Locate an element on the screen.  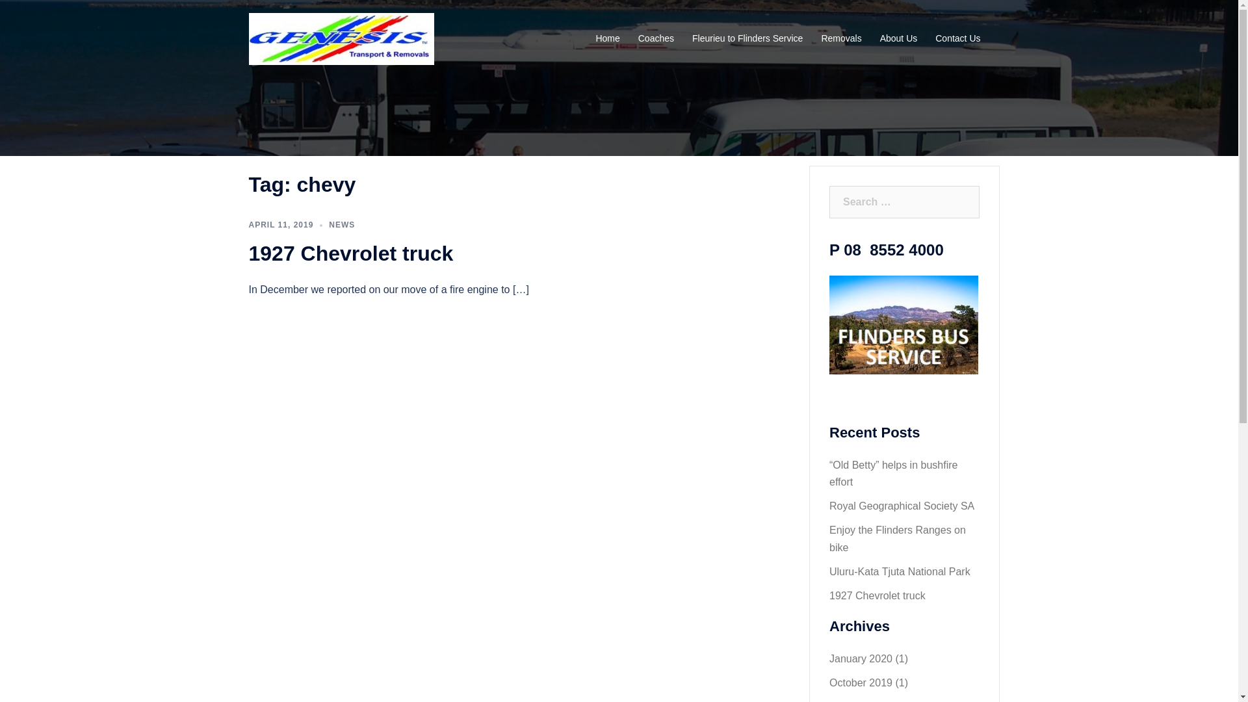
APRIL 11, 2019 is located at coordinates (281, 225).